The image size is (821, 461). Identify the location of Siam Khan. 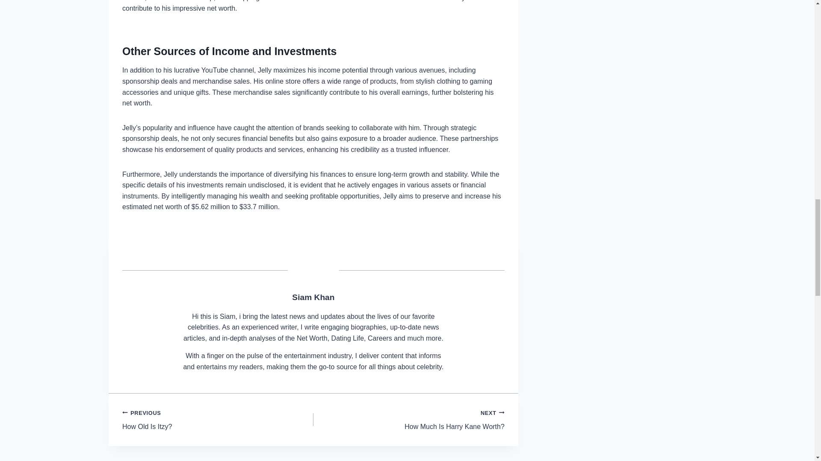
(409, 420).